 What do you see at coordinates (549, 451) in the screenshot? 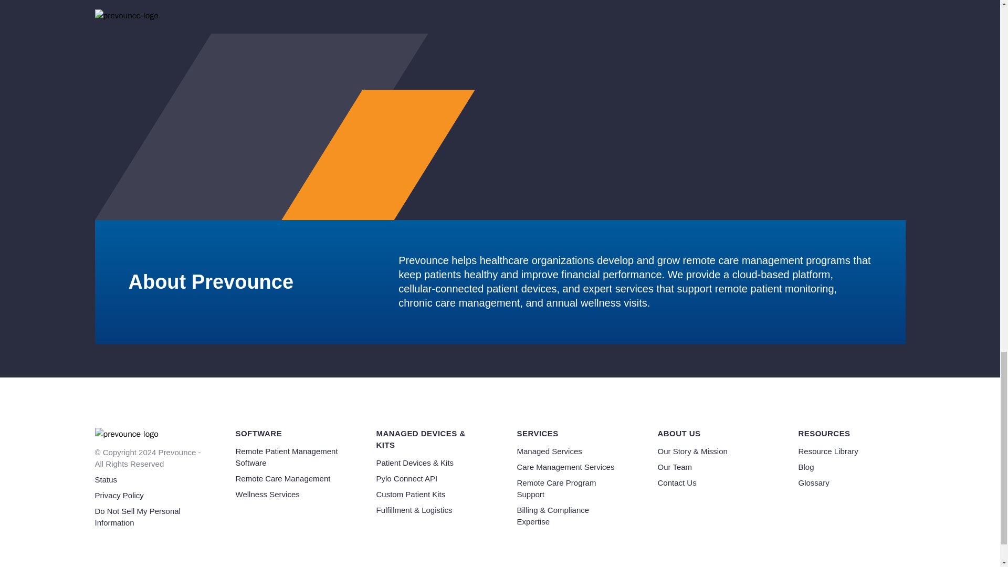
I see `Managed Services` at bounding box center [549, 451].